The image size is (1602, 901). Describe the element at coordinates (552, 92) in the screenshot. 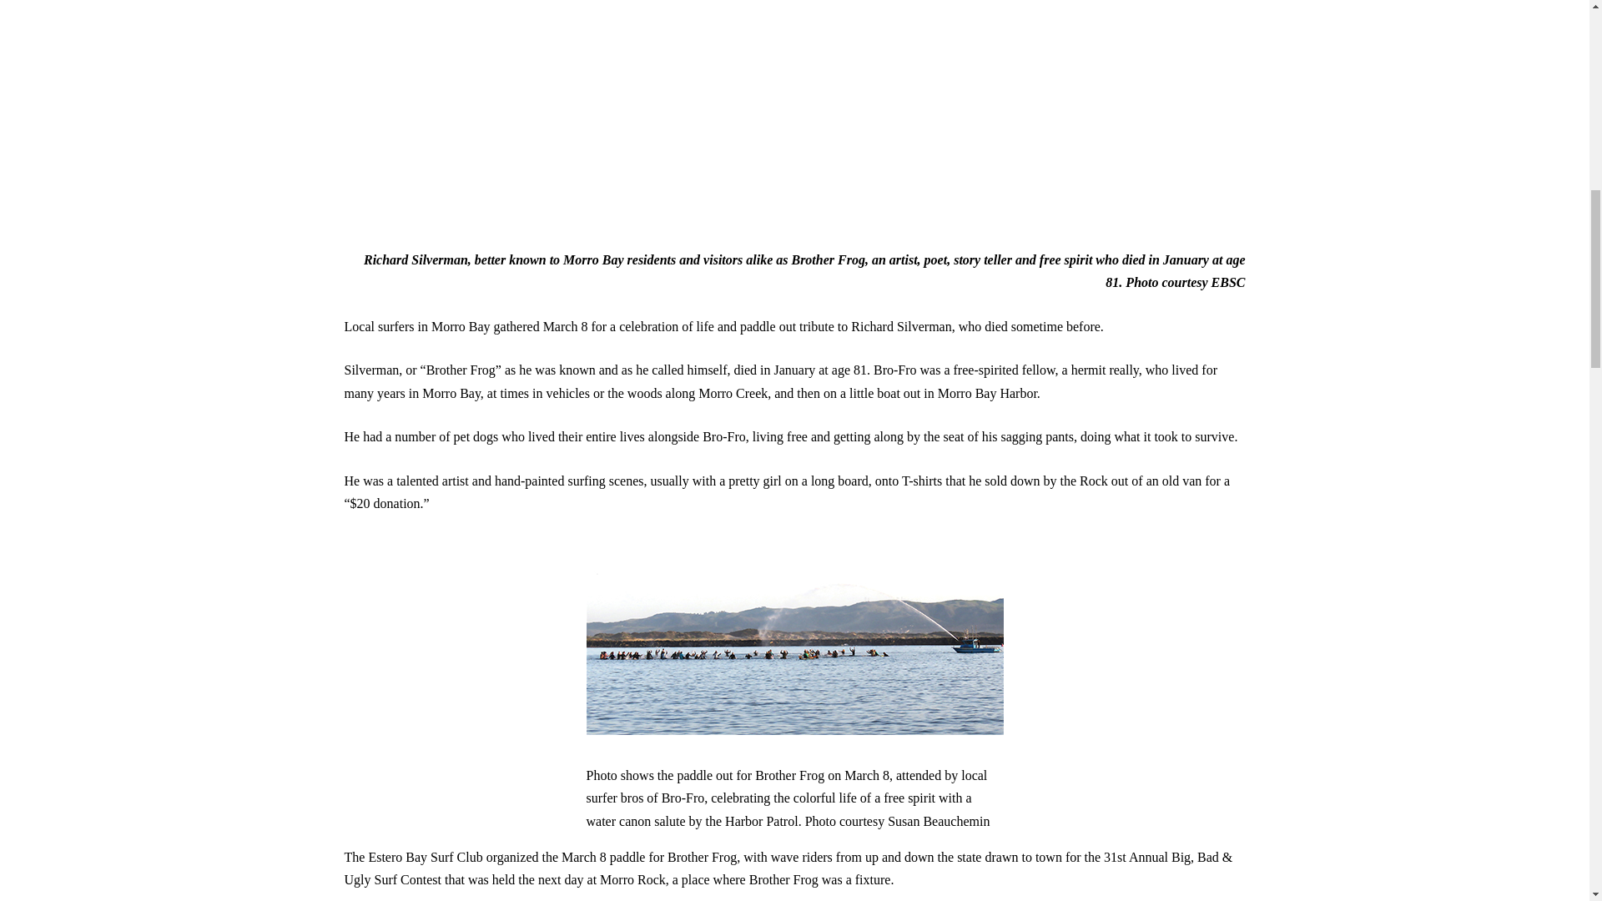

I see `EBN Brother Frog copy` at that location.